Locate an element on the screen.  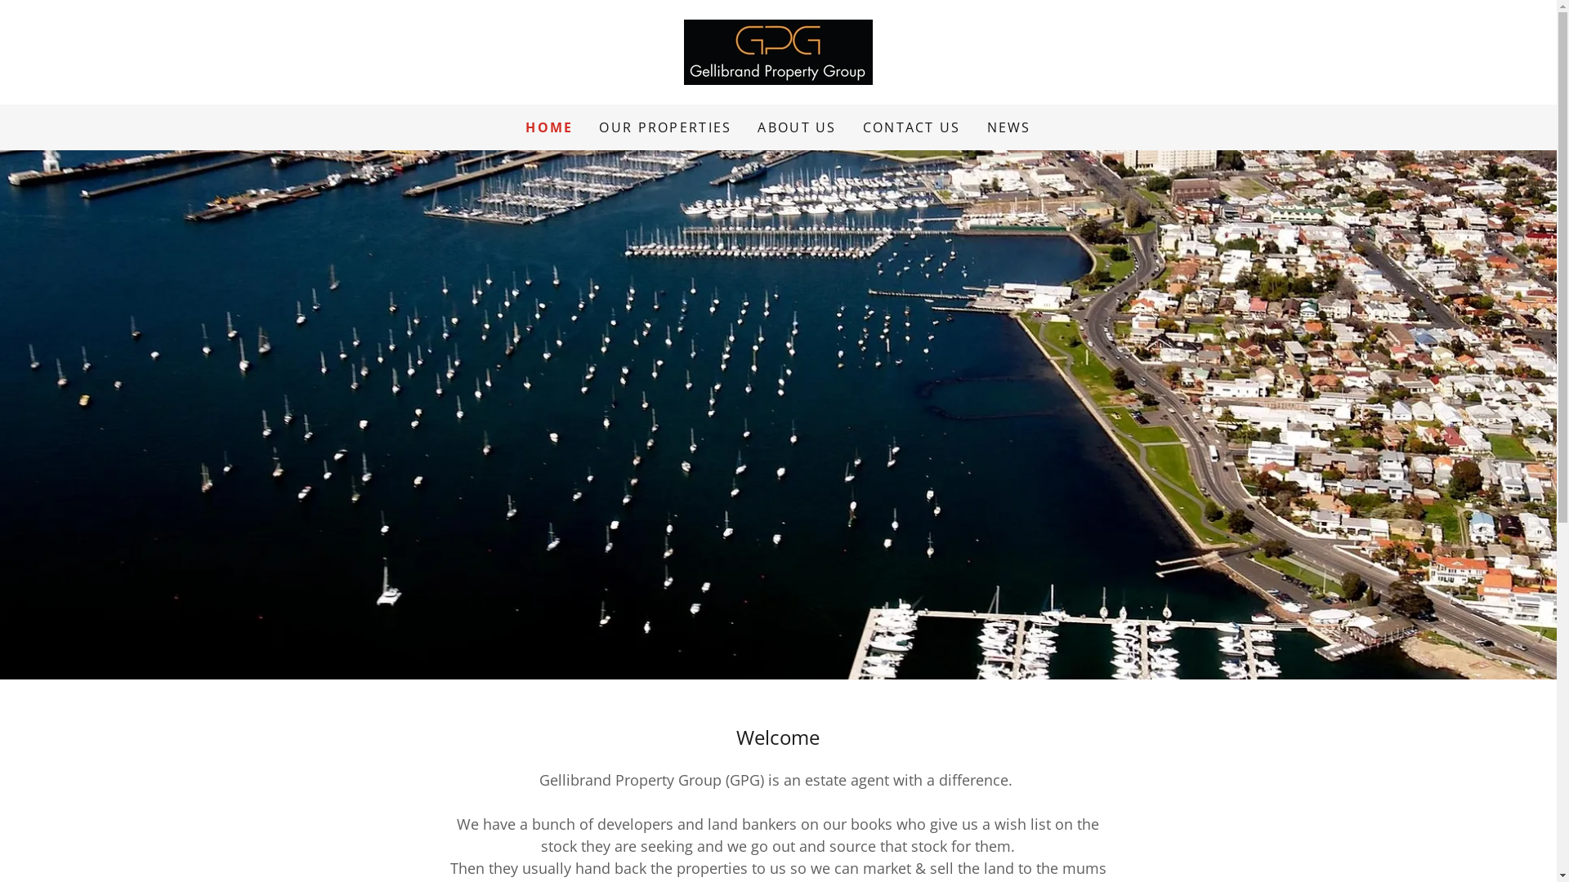
Gellibrand Property Group is located at coordinates (778, 51).